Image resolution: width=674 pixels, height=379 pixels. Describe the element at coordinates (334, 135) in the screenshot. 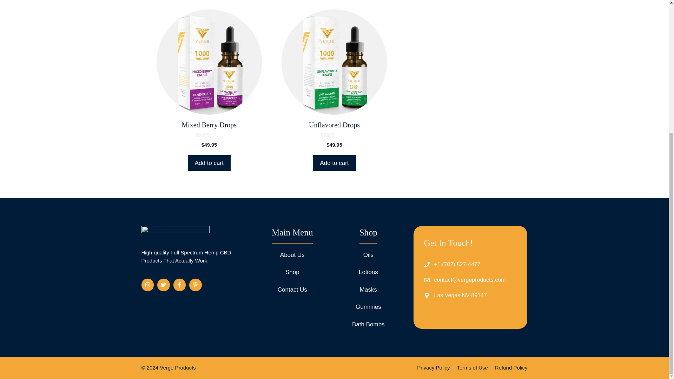

I see `Not yet rated` at that location.